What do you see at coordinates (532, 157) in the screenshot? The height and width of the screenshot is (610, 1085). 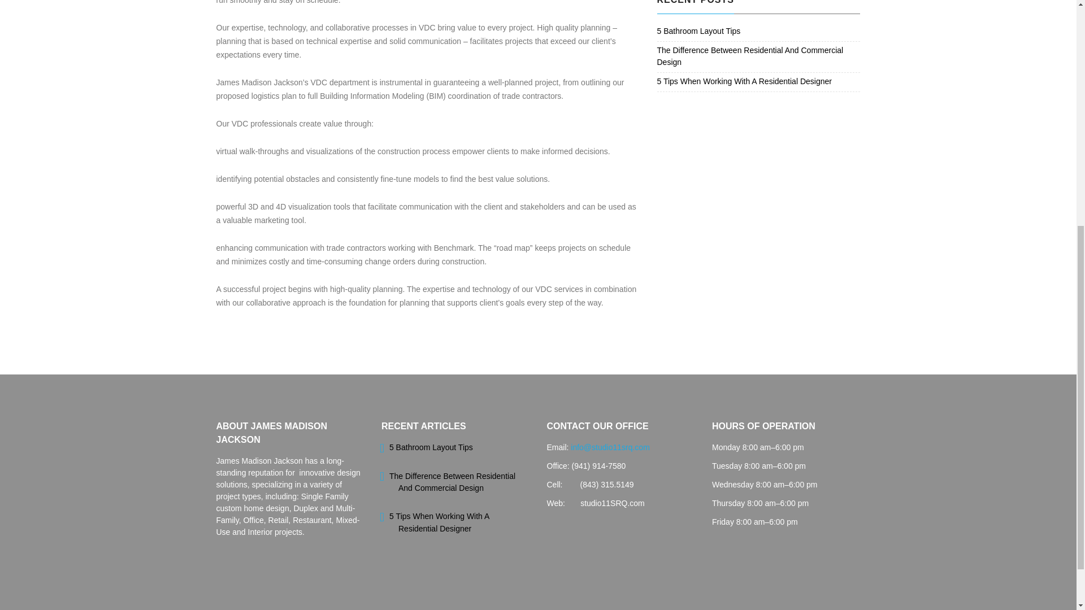 I see `instagram` at bounding box center [532, 157].